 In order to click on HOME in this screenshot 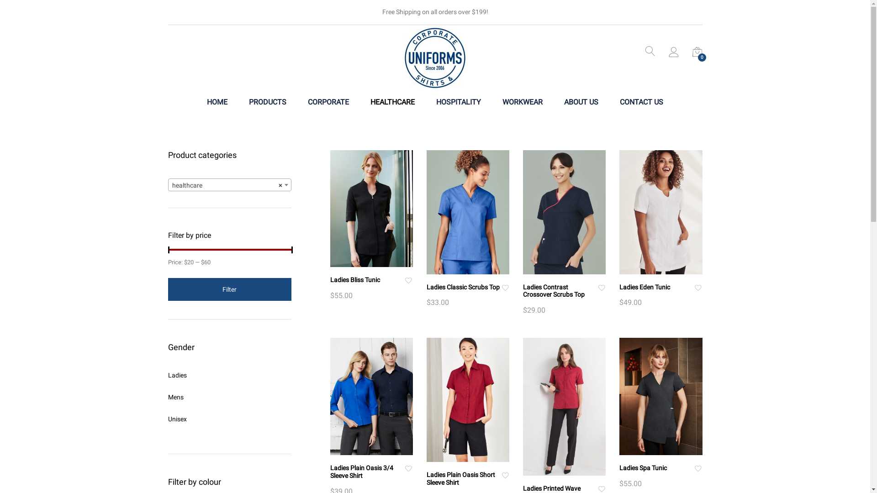, I will do `click(217, 102)`.